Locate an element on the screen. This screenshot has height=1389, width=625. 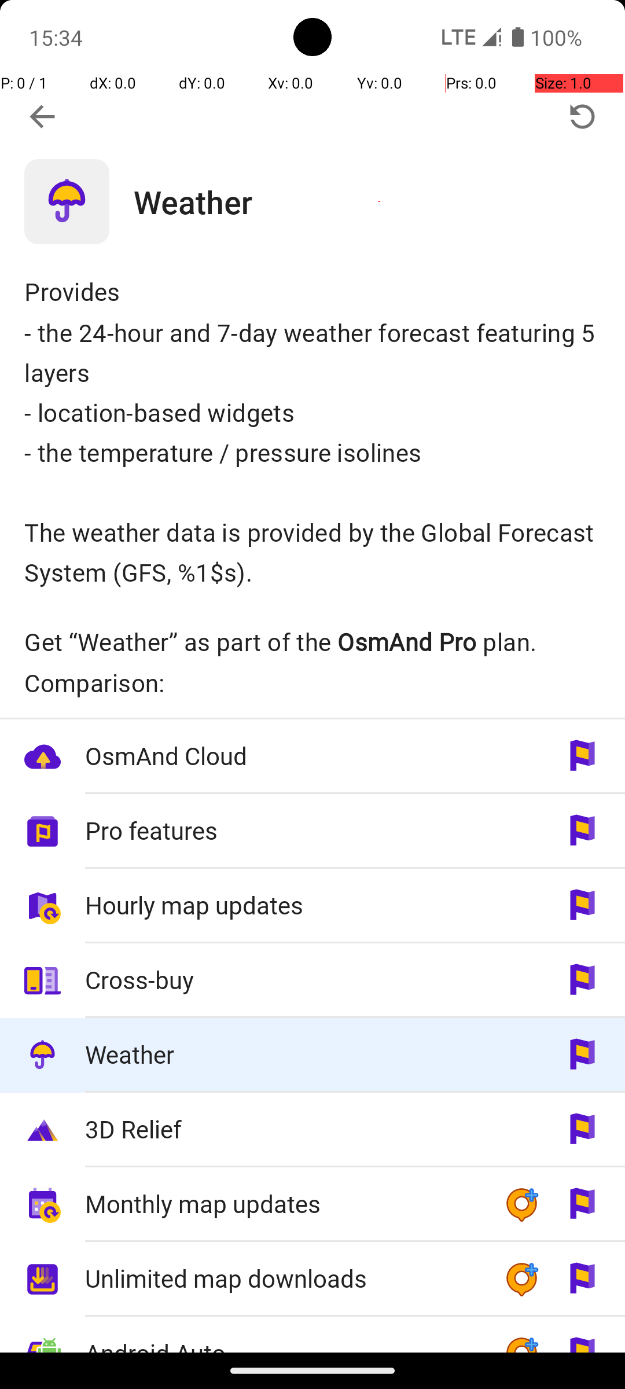
Cross-buy is located at coordinates (282, 979).